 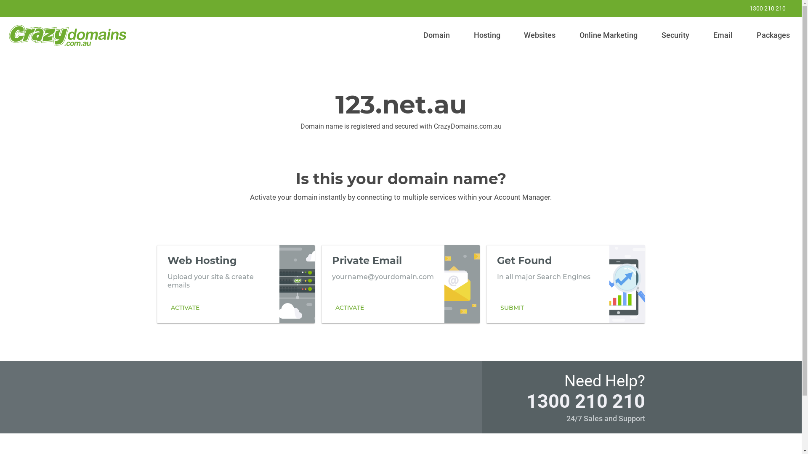 I want to click on Online Marketing, so click(x=609, y=35).